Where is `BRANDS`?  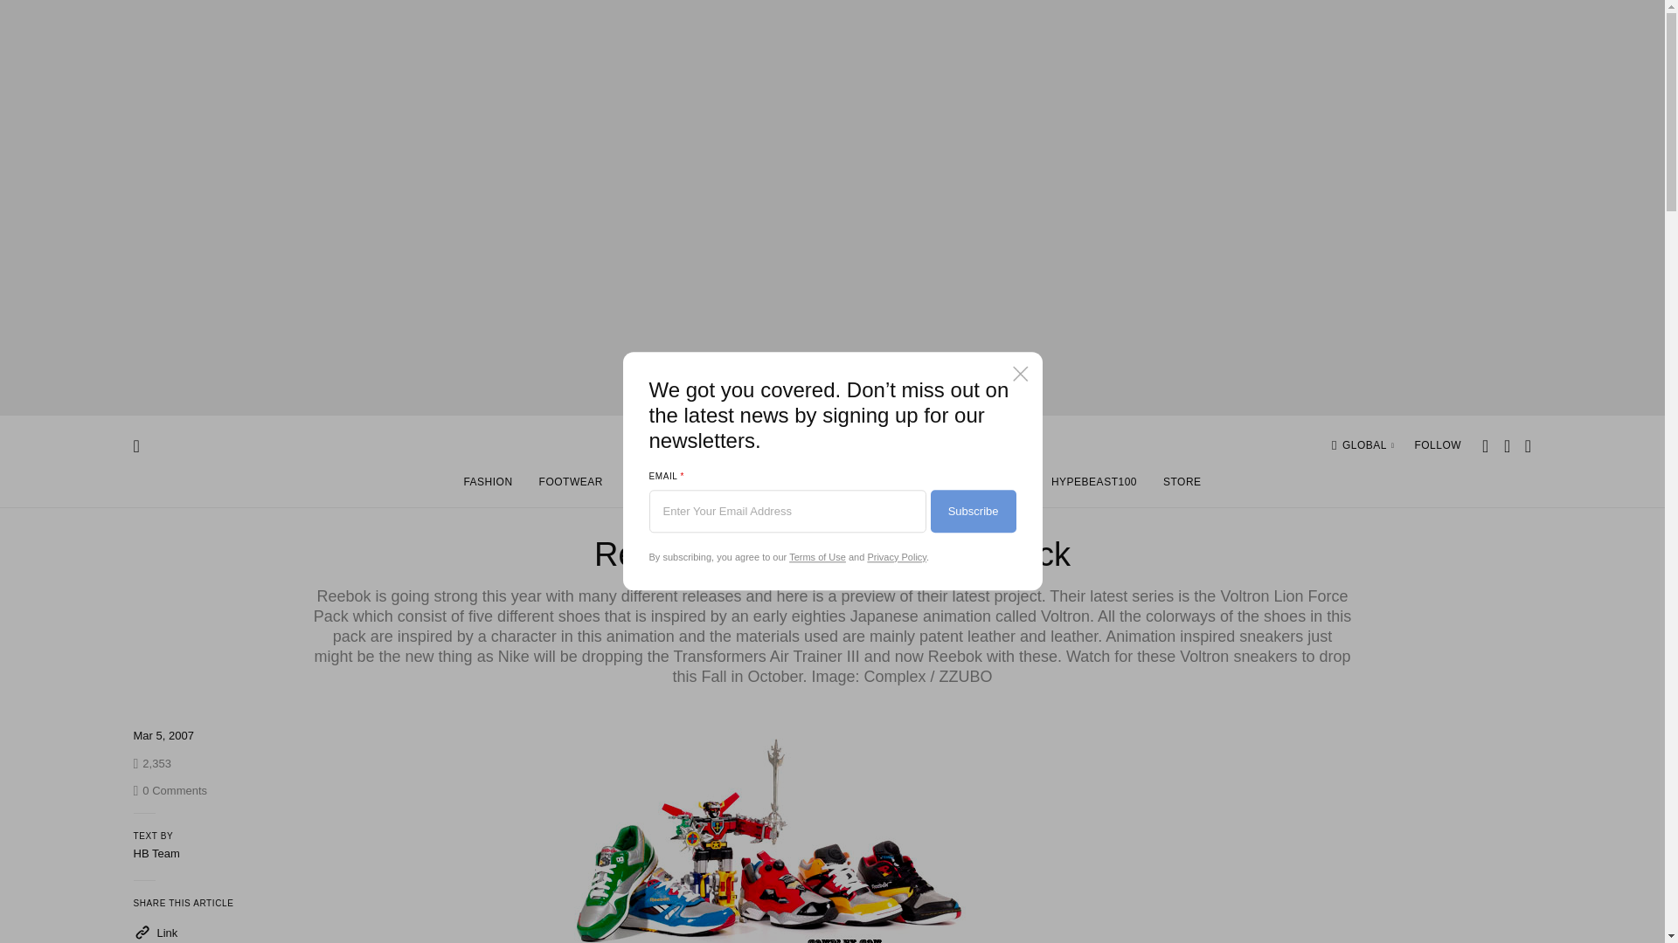 BRANDS is located at coordinates (917, 485).